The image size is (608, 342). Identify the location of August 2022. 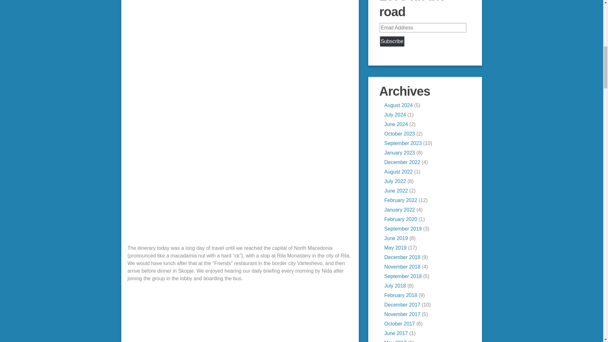
(398, 172).